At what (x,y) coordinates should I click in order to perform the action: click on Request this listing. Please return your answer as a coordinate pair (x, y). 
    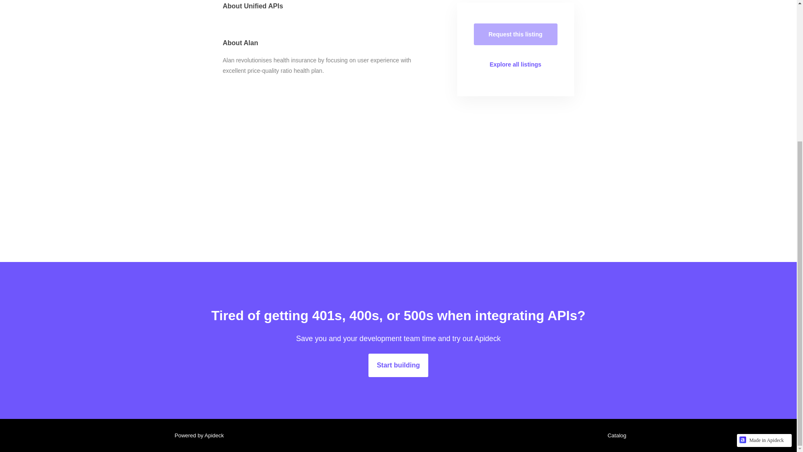
    Looking at the image, I should click on (515, 34).